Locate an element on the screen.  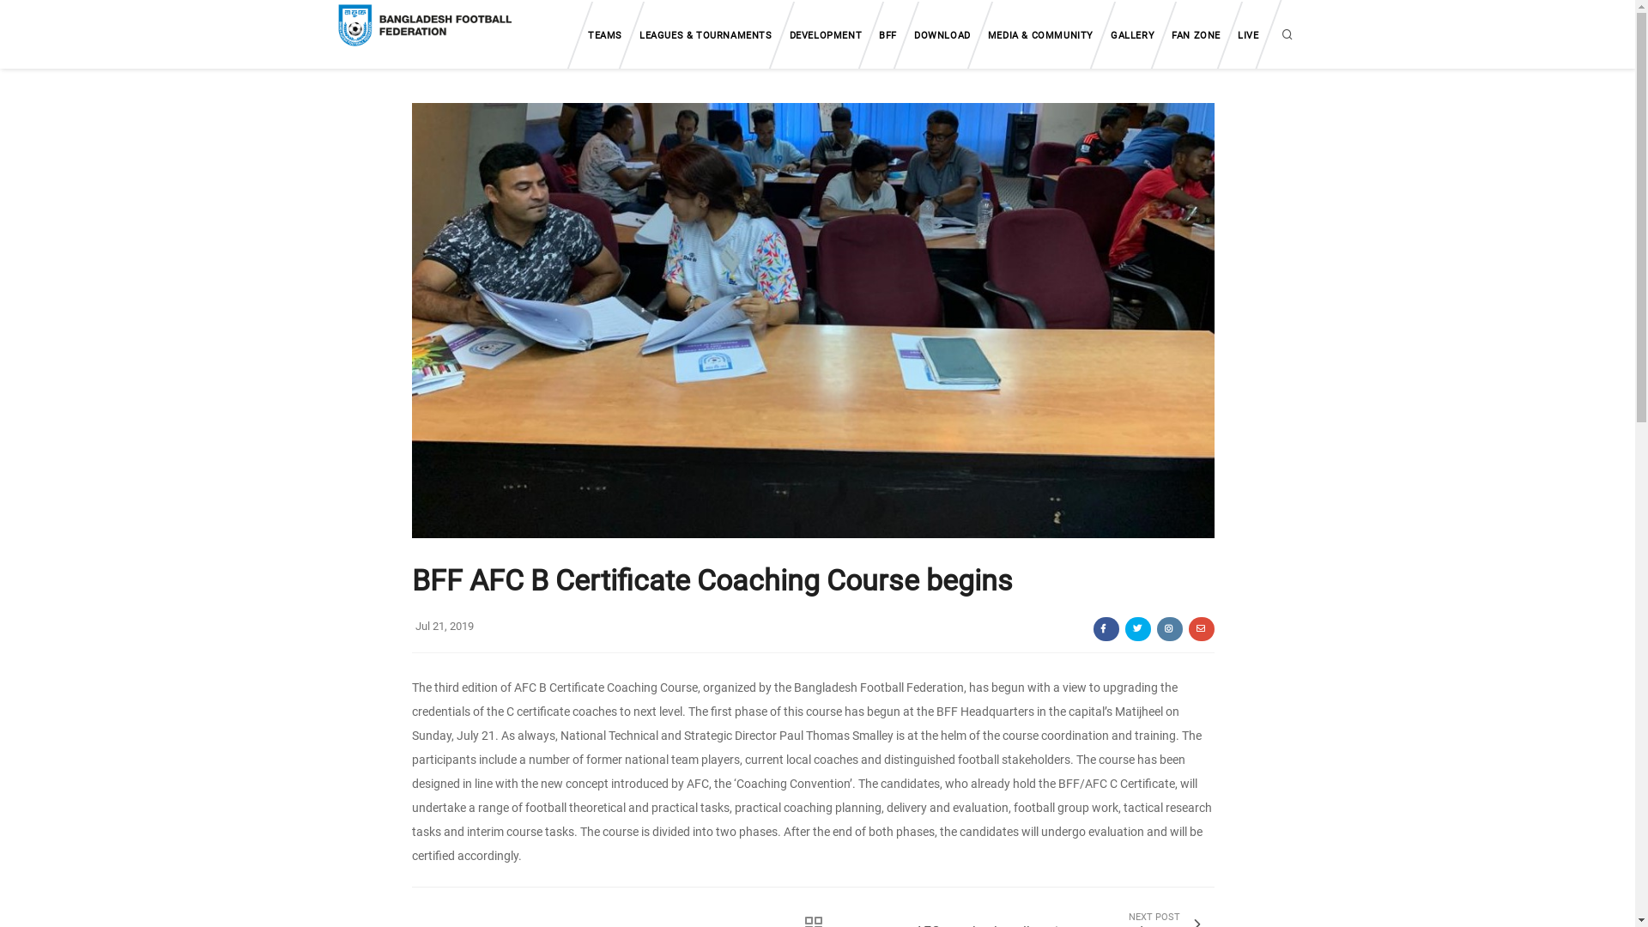
LIVE is located at coordinates (1248, 35).